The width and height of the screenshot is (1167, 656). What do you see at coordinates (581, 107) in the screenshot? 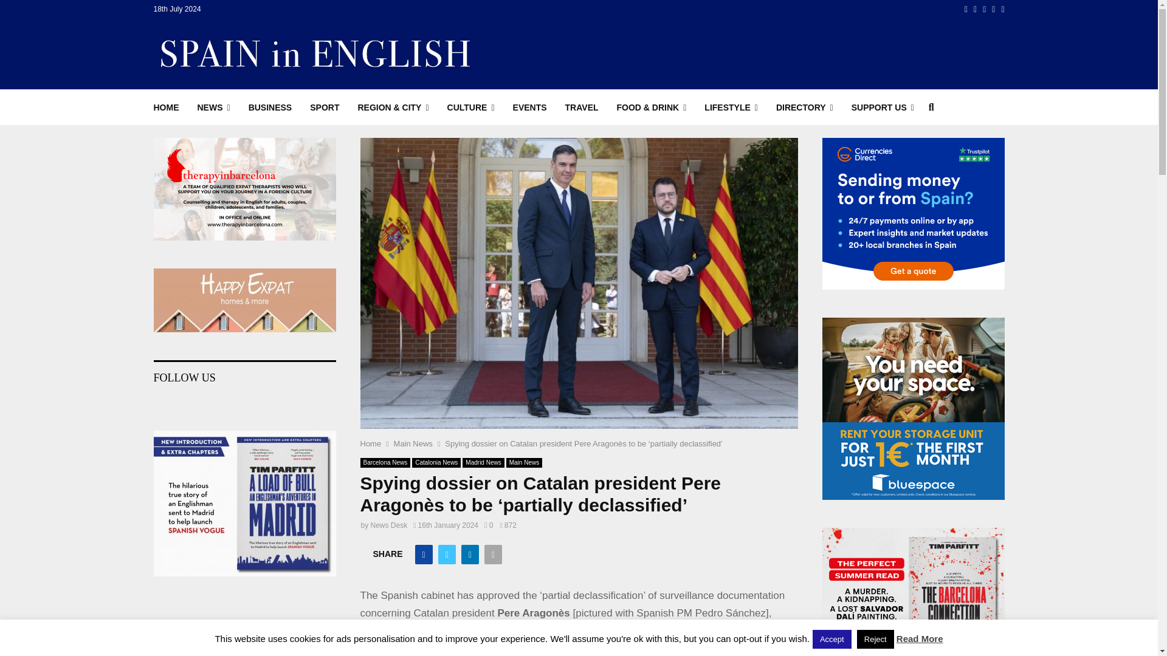
I see `TRAVEL` at bounding box center [581, 107].